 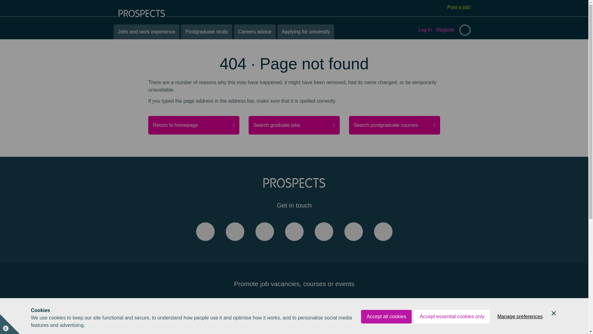 What do you see at coordinates (386, 317) in the screenshot?
I see `Accept all cookies` at bounding box center [386, 317].